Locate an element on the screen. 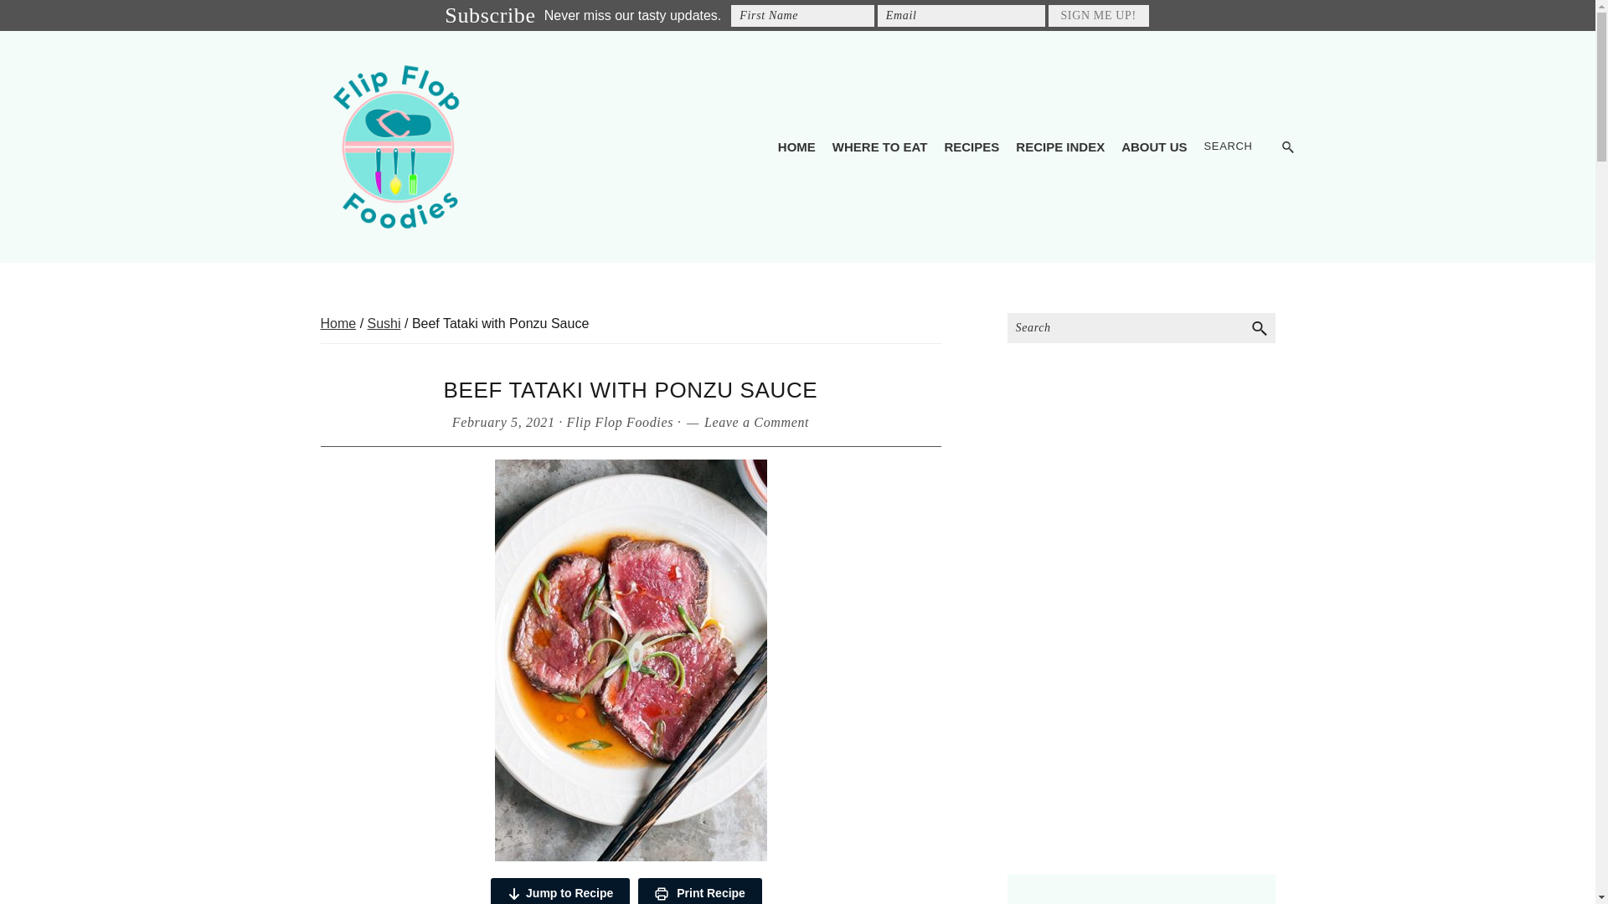 This screenshot has height=904, width=1608. SIGN ME UP! is located at coordinates (1099, 16).